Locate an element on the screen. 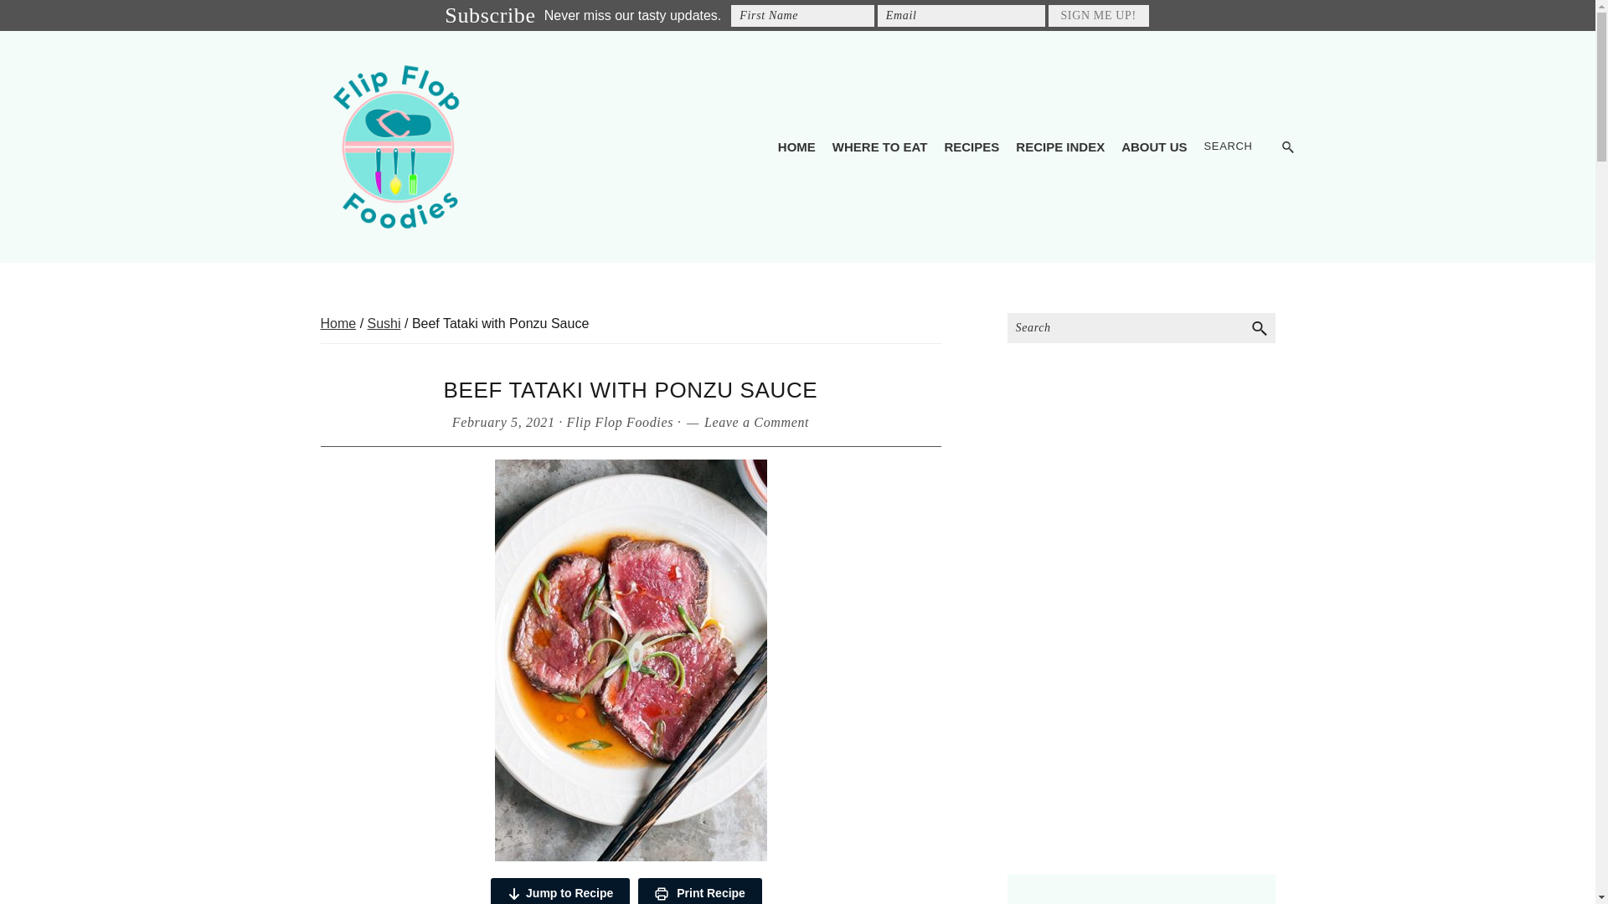 This screenshot has height=904, width=1608. SIGN ME UP! is located at coordinates (1099, 16).